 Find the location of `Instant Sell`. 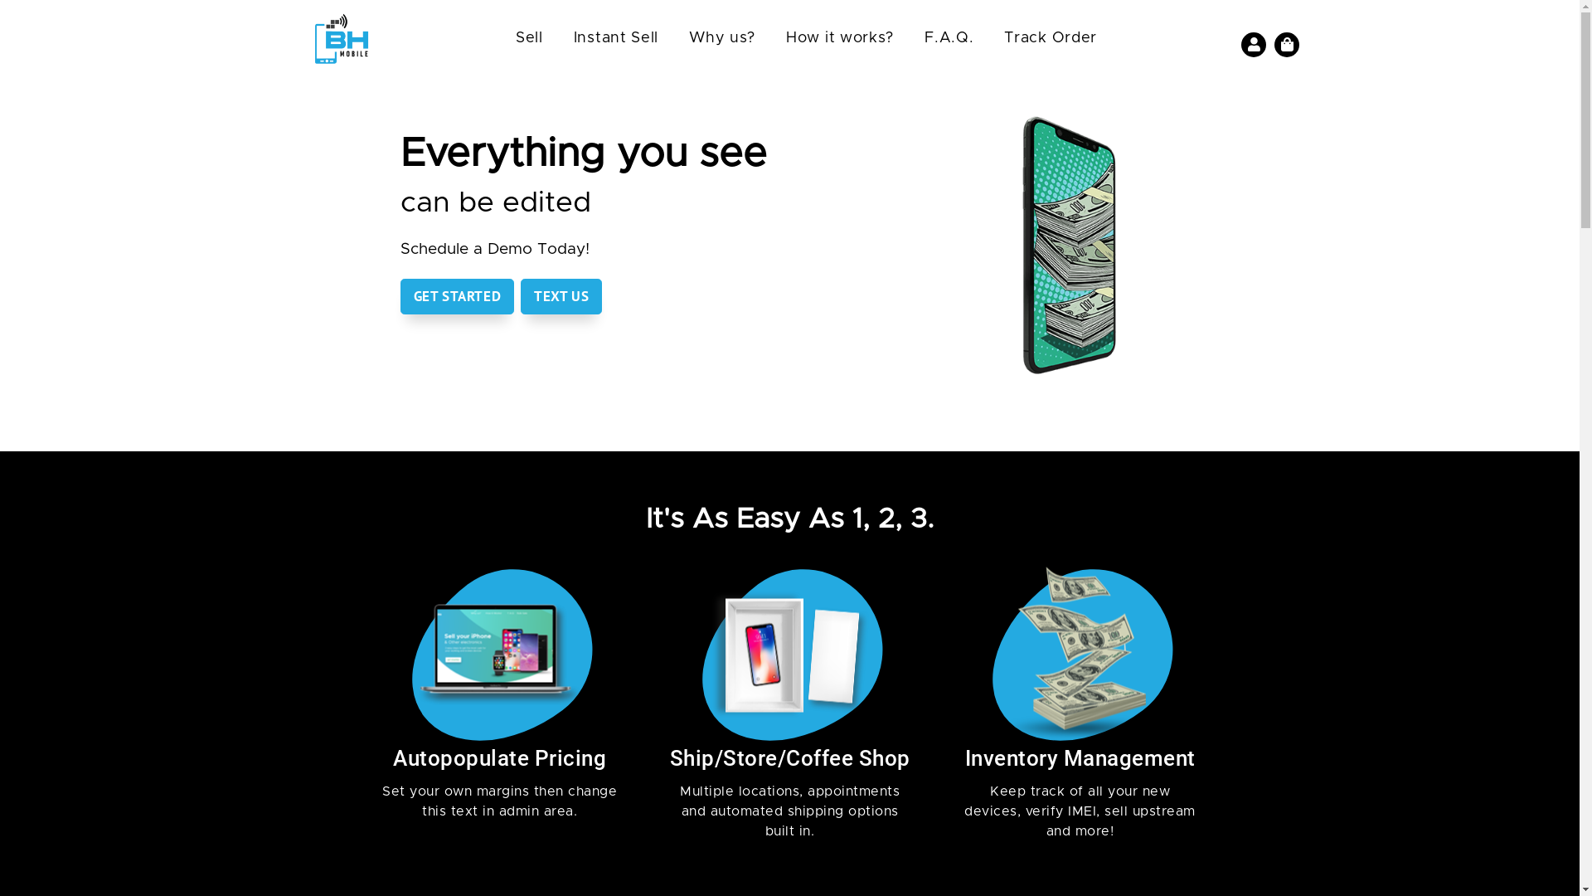

Instant Sell is located at coordinates (616, 39).